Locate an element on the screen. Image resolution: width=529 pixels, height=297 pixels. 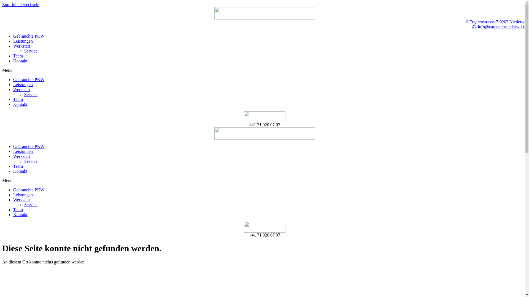
Werkstatt is located at coordinates (21, 156).